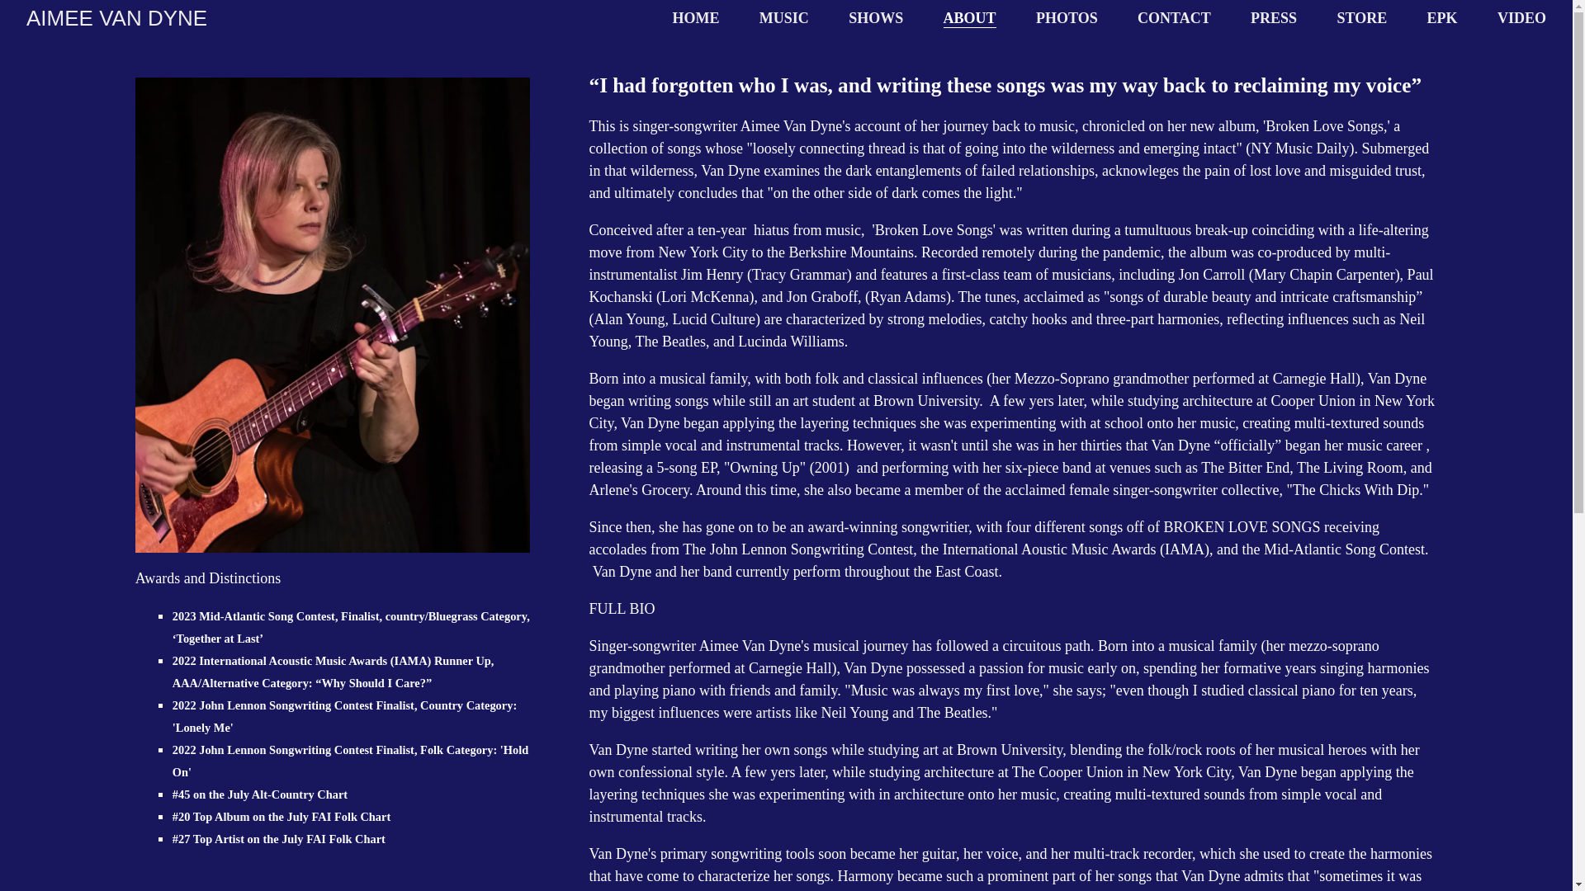  Describe the element at coordinates (1362, 18) in the screenshot. I see `STORE` at that location.